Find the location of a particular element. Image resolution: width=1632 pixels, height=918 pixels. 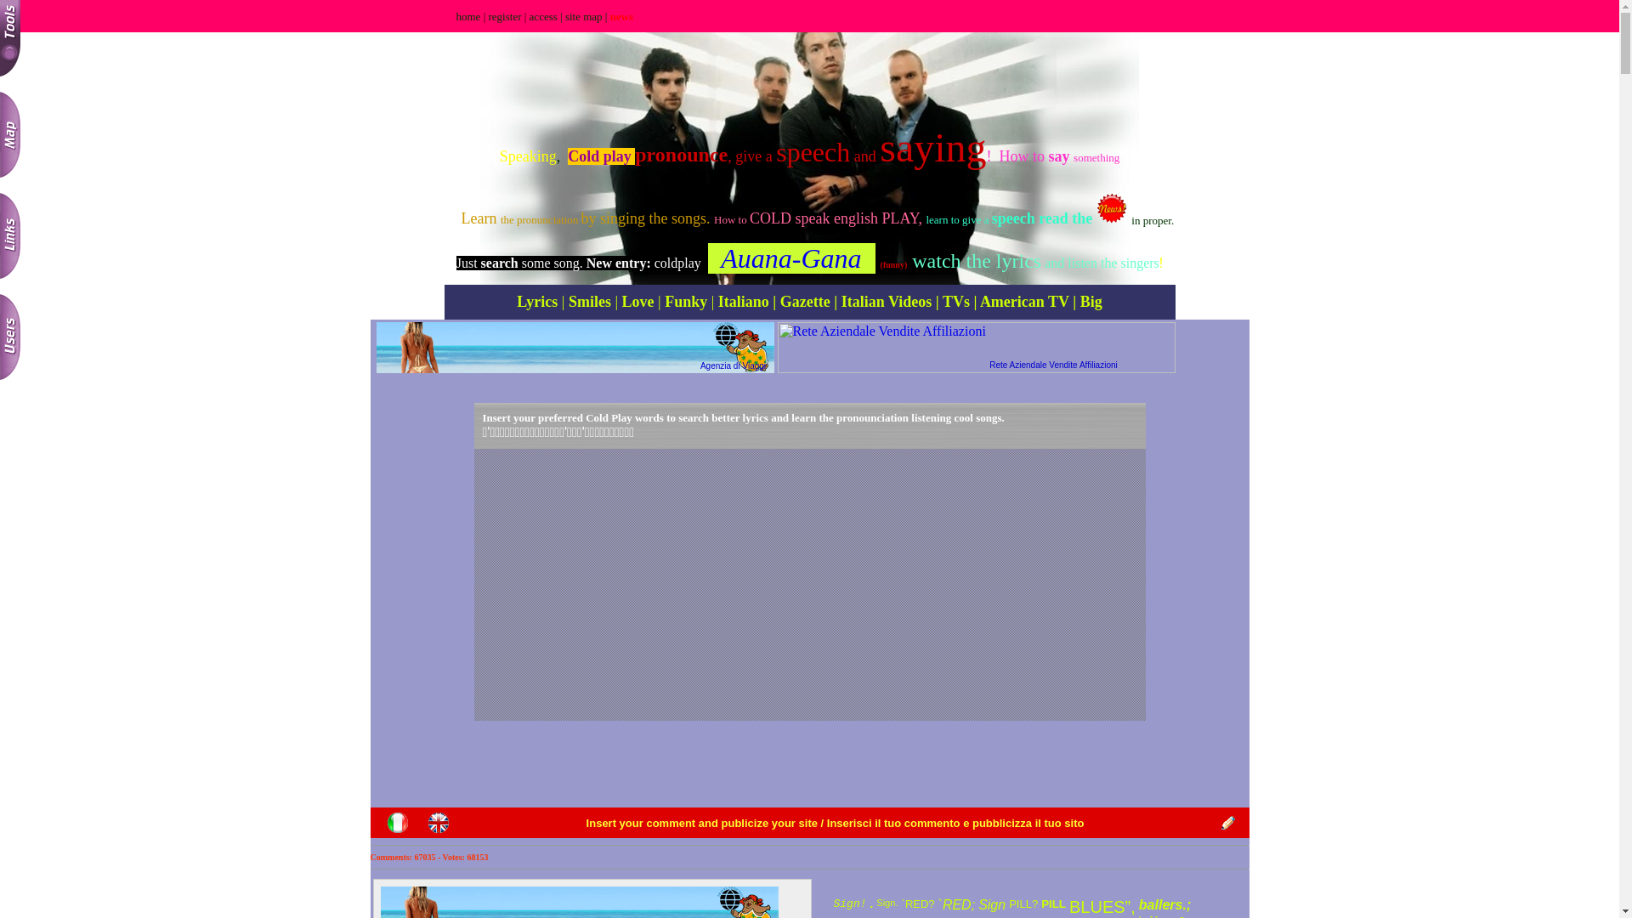

Big is located at coordinates (1091, 302).